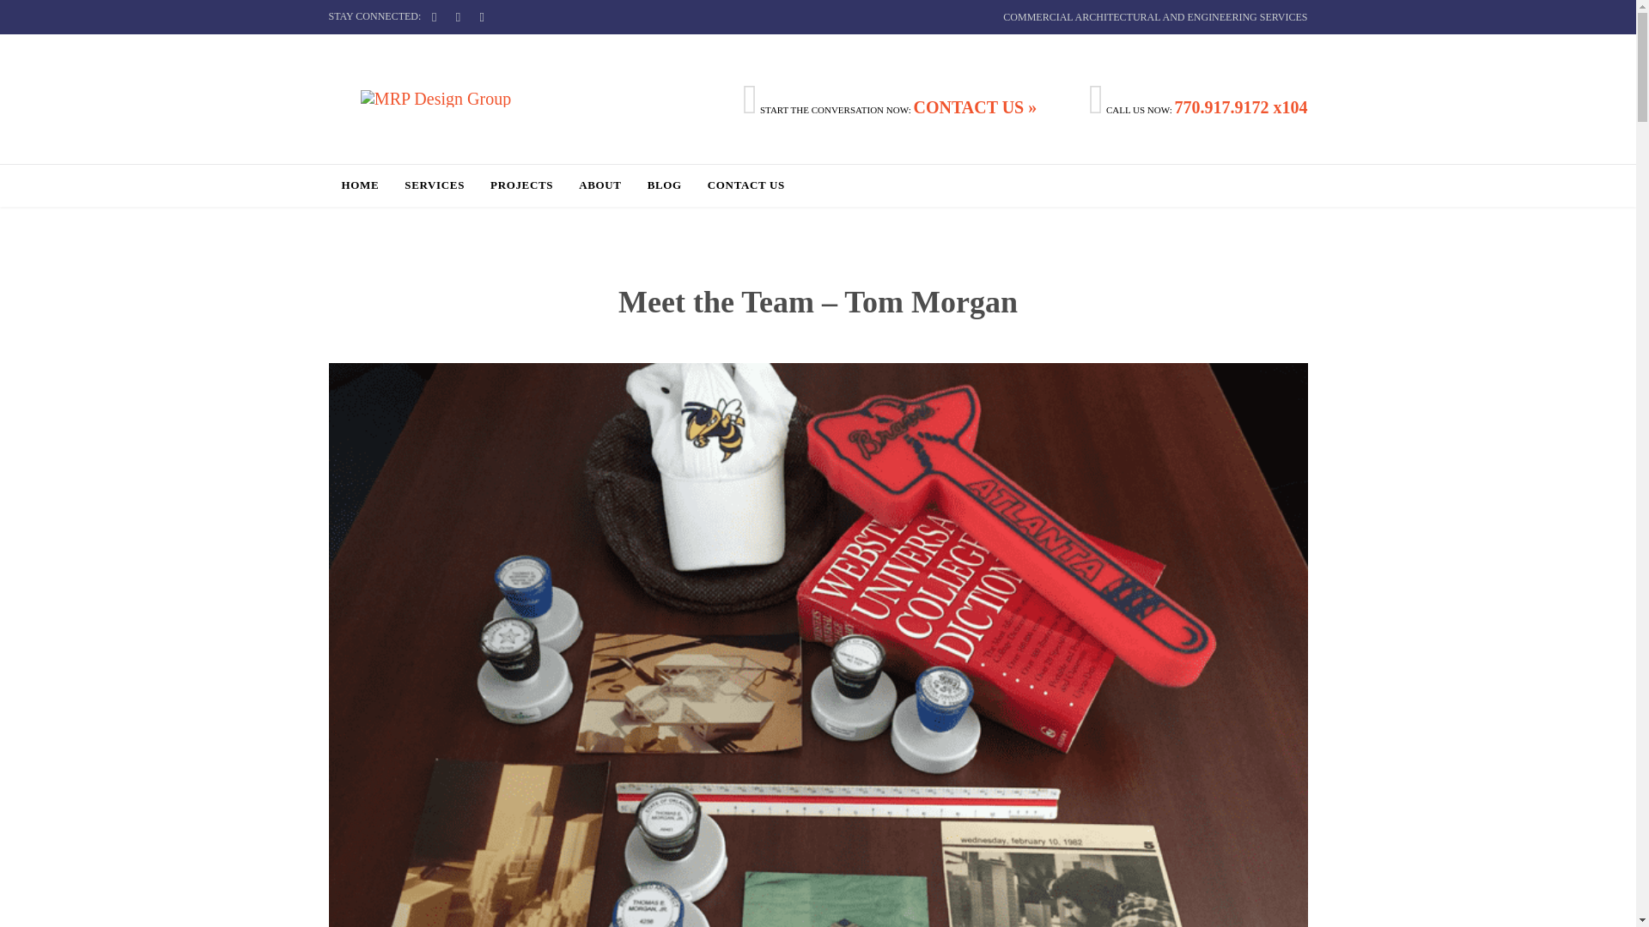  What do you see at coordinates (520, 186) in the screenshot?
I see `PROJECTS` at bounding box center [520, 186].